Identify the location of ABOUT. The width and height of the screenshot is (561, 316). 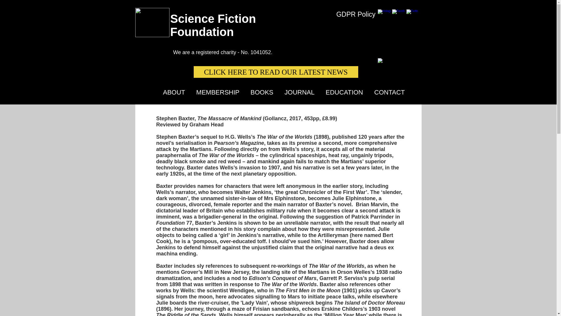
(172, 92).